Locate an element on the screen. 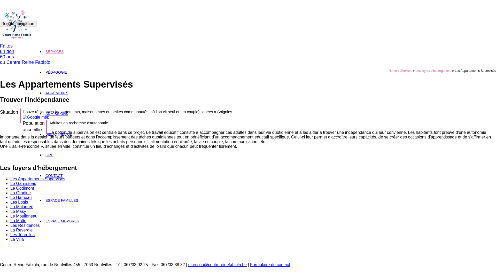  Home is located at coordinates (393, 71).